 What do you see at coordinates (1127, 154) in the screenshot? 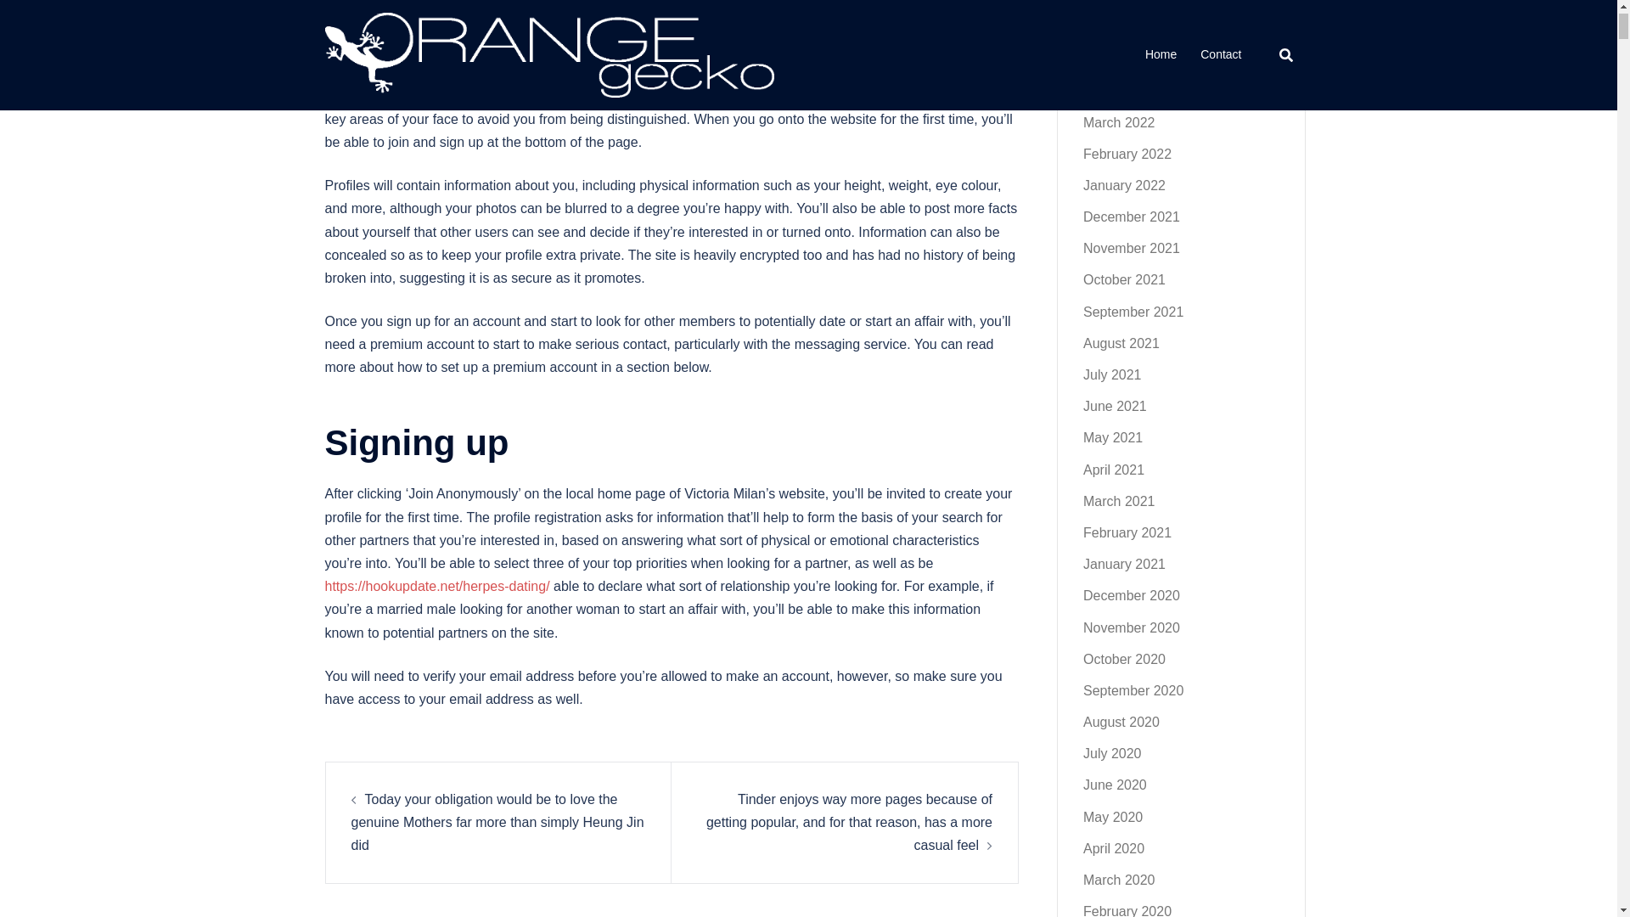
I see `February 2022` at bounding box center [1127, 154].